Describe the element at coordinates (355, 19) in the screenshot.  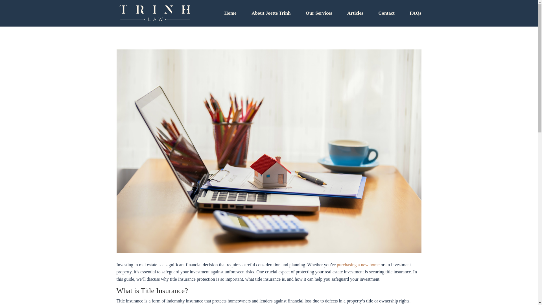
I see `Articles` at that location.